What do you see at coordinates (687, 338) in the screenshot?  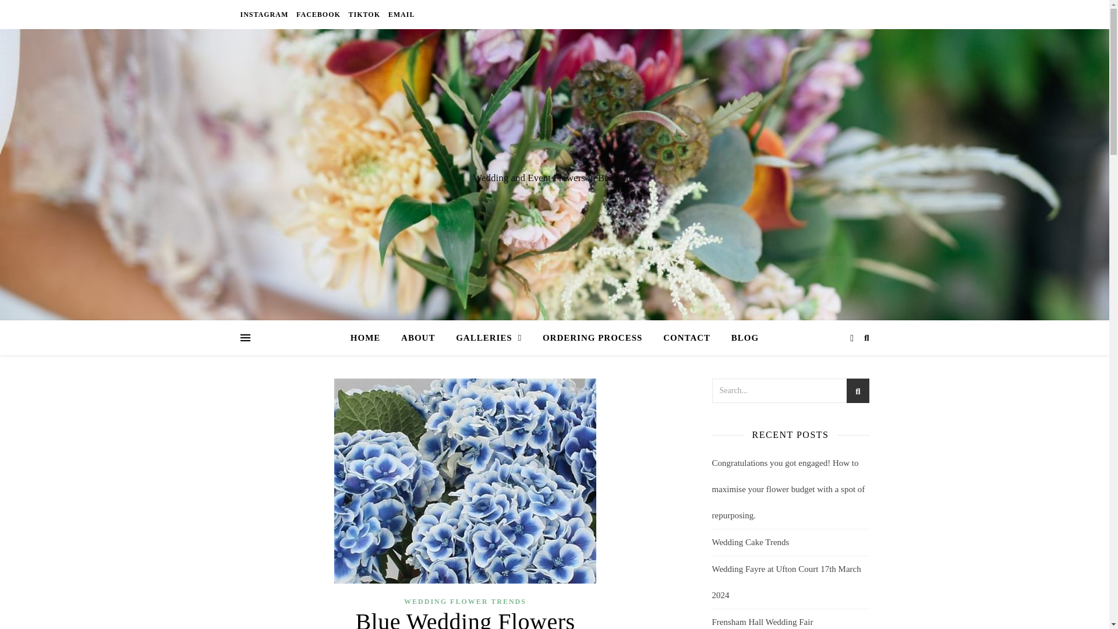 I see `CONTACT` at bounding box center [687, 338].